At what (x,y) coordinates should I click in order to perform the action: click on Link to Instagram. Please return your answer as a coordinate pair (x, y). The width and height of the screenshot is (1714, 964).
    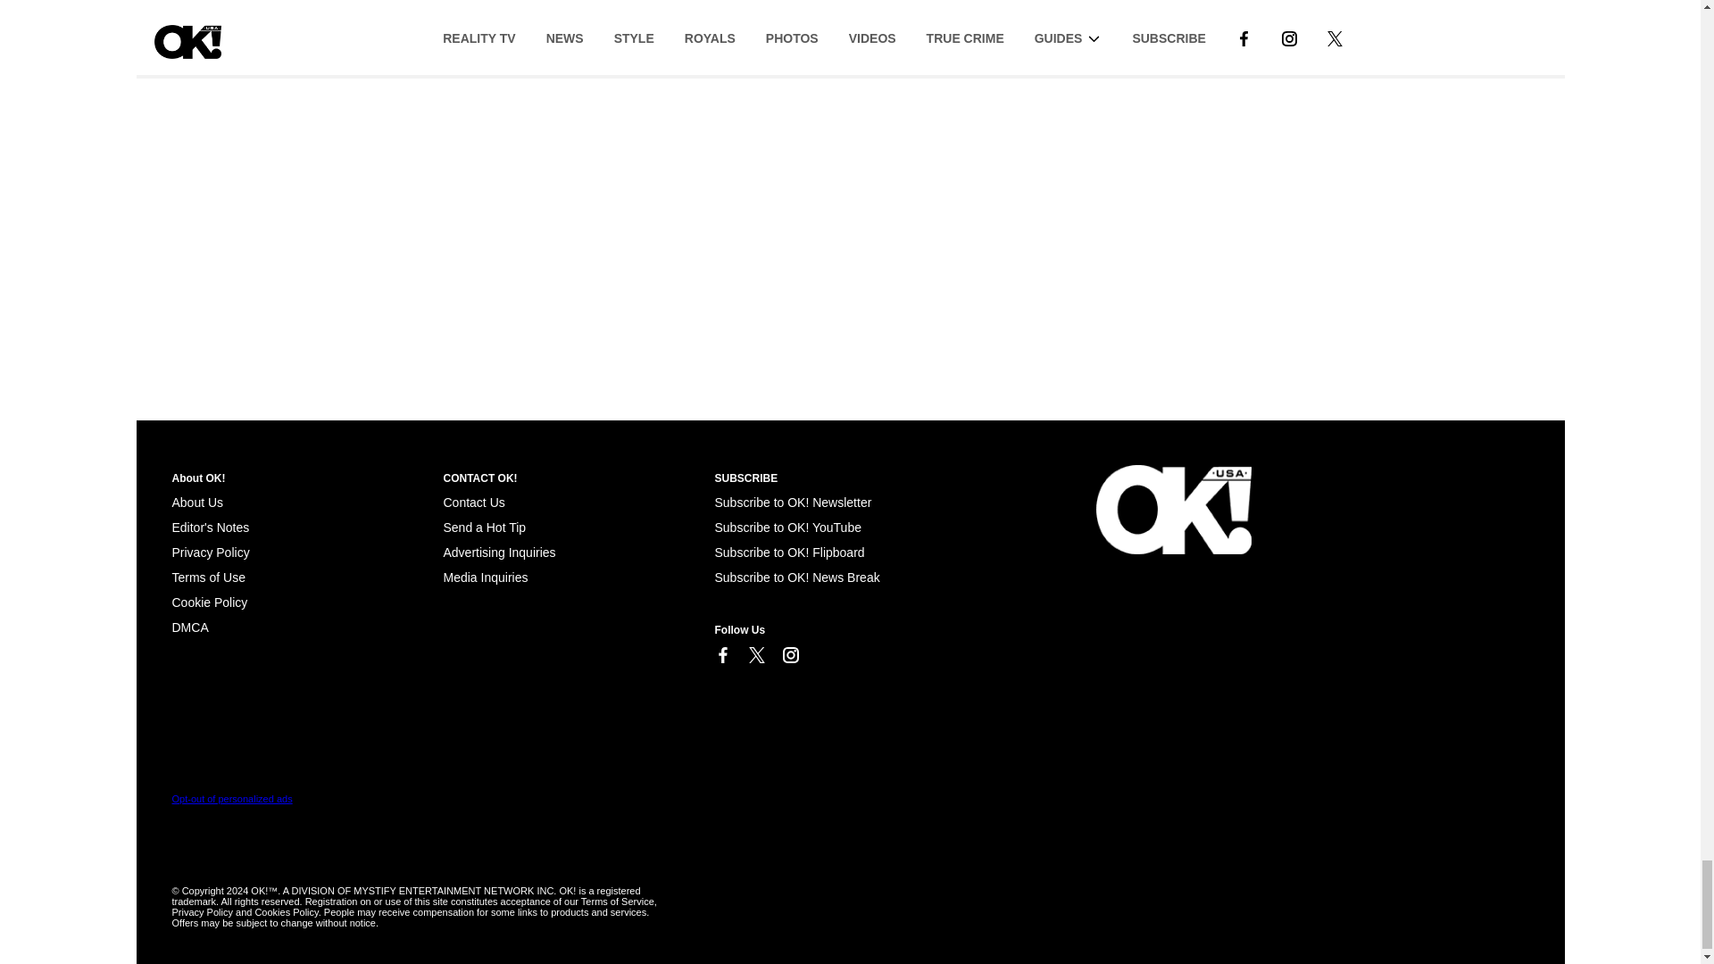
    Looking at the image, I should click on (789, 655).